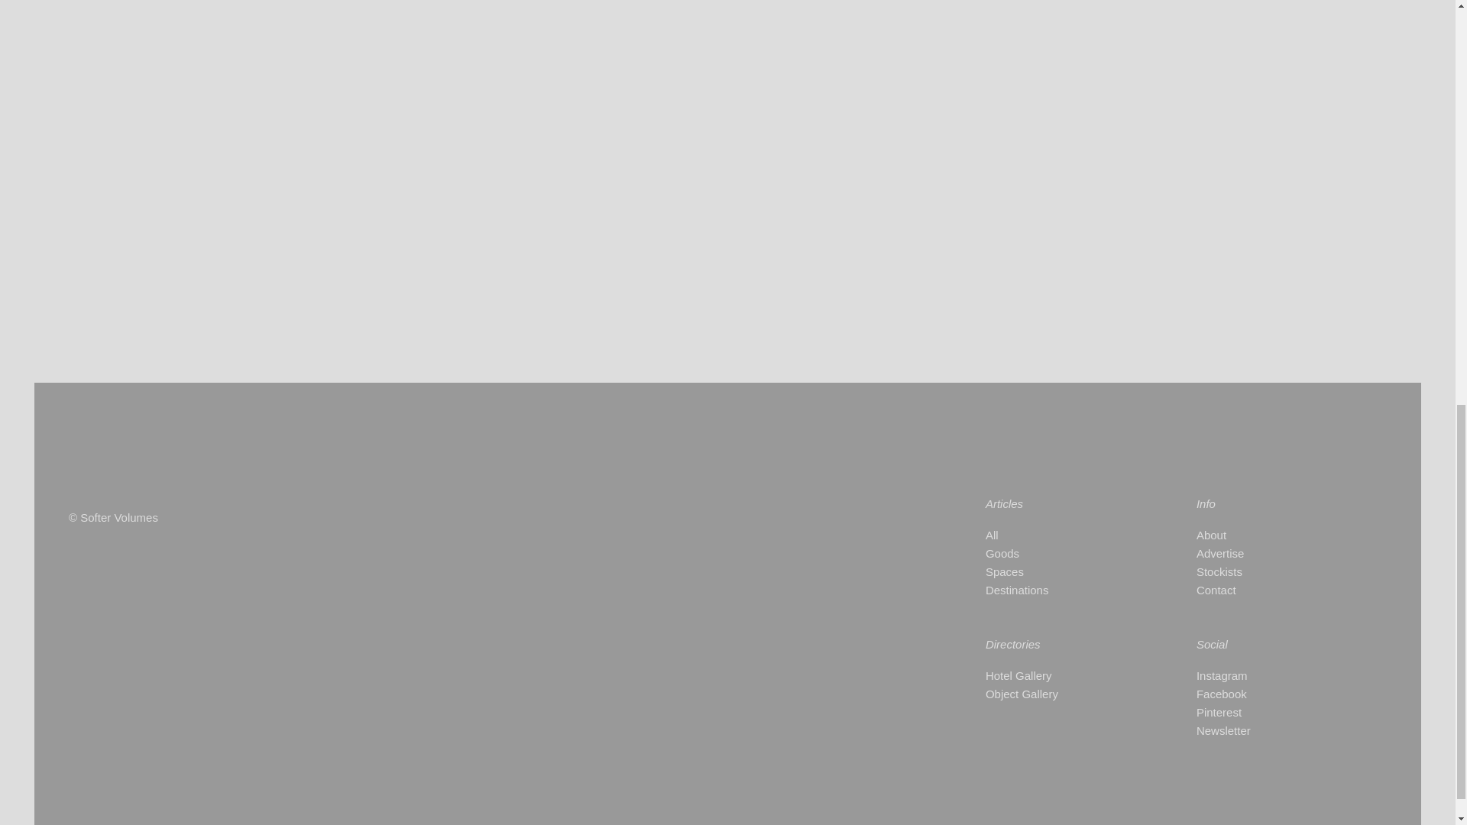  Describe the element at coordinates (1064, 694) in the screenshot. I see `Object Gallery` at that location.